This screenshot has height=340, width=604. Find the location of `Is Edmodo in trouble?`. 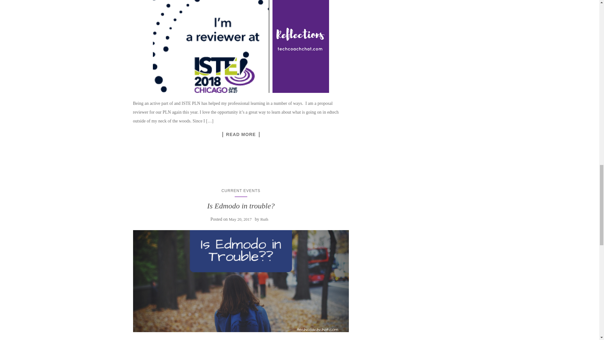

Is Edmodo in trouble? is located at coordinates (241, 206).